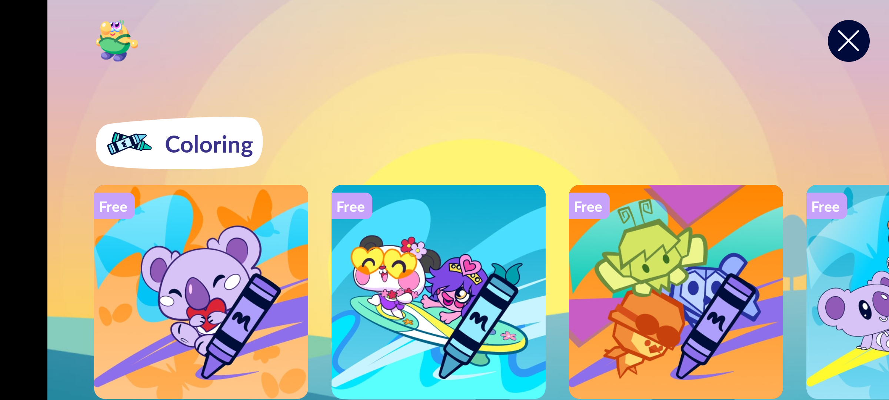 Image resolution: width=889 pixels, height=400 pixels. What do you see at coordinates (201, 291) in the screenshot?
I see `Featured Content Free` at bounding box center [201, 291].